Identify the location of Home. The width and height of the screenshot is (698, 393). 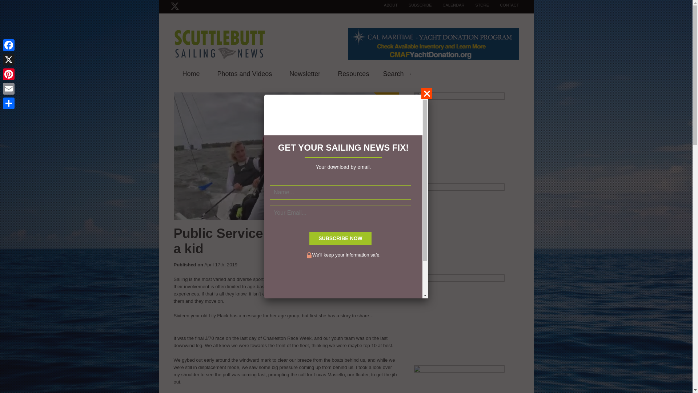
(191, 74).